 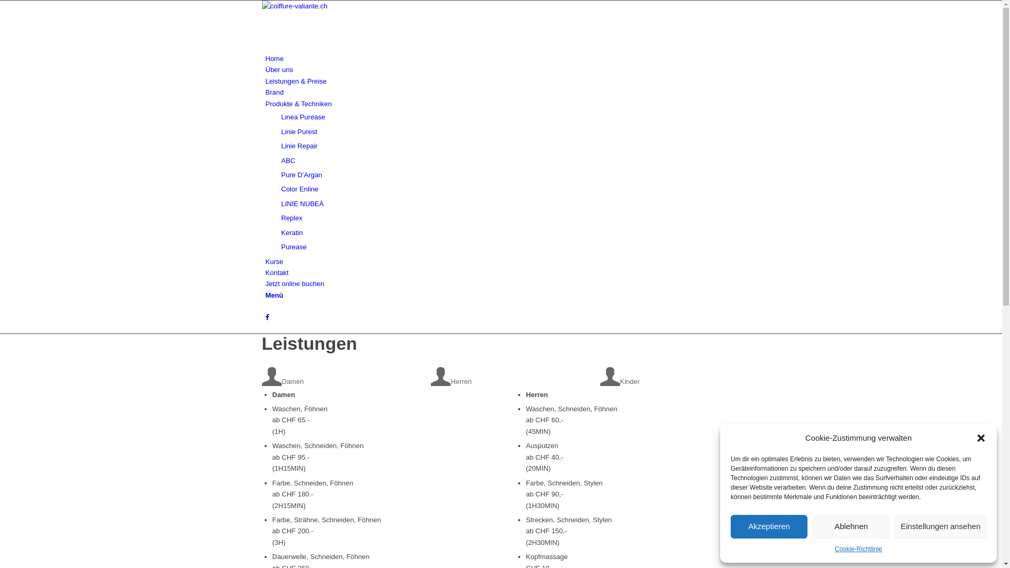 I want to click on Purease, so click(x=294, y=247).